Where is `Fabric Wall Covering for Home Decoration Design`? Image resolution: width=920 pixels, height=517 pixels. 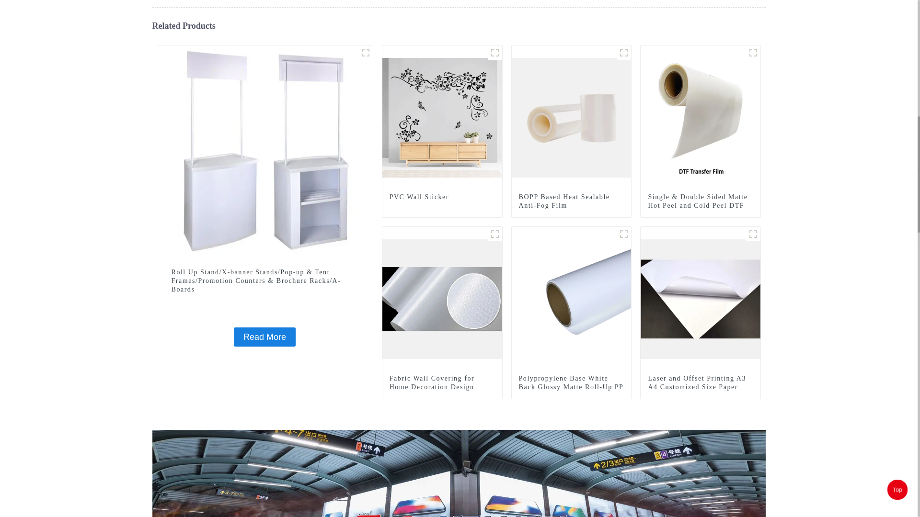
Fabric Wall Covering for Home Decoration Design is located at coordinates (442, 298).